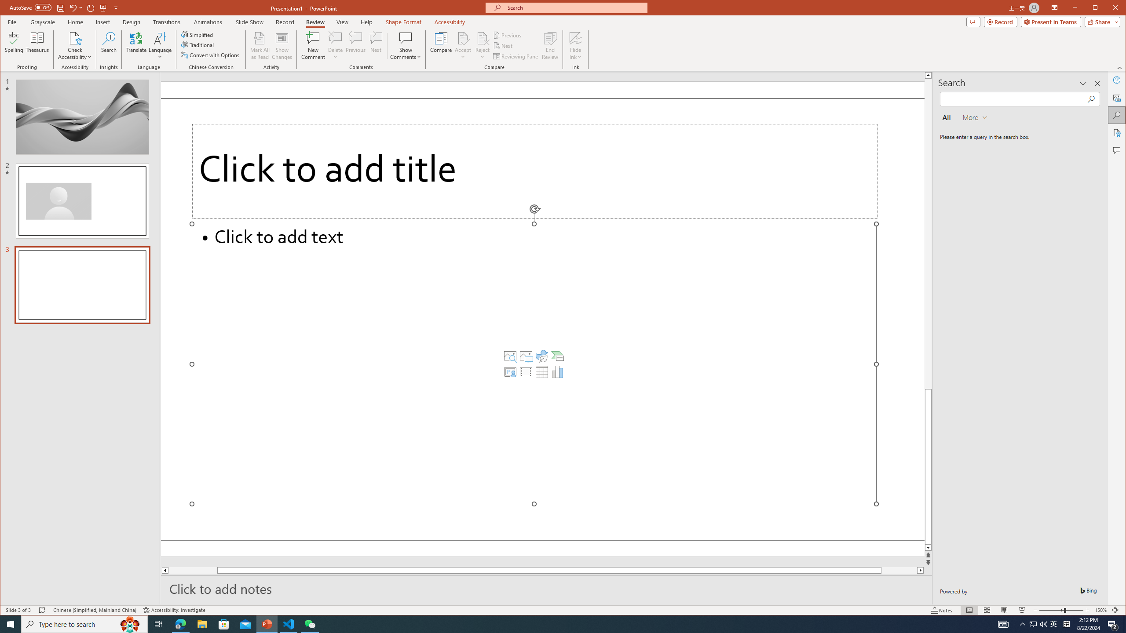 The height and width of the screenshot is (633, 1126). I want to click on Content Placeholder, so click(534, 364).